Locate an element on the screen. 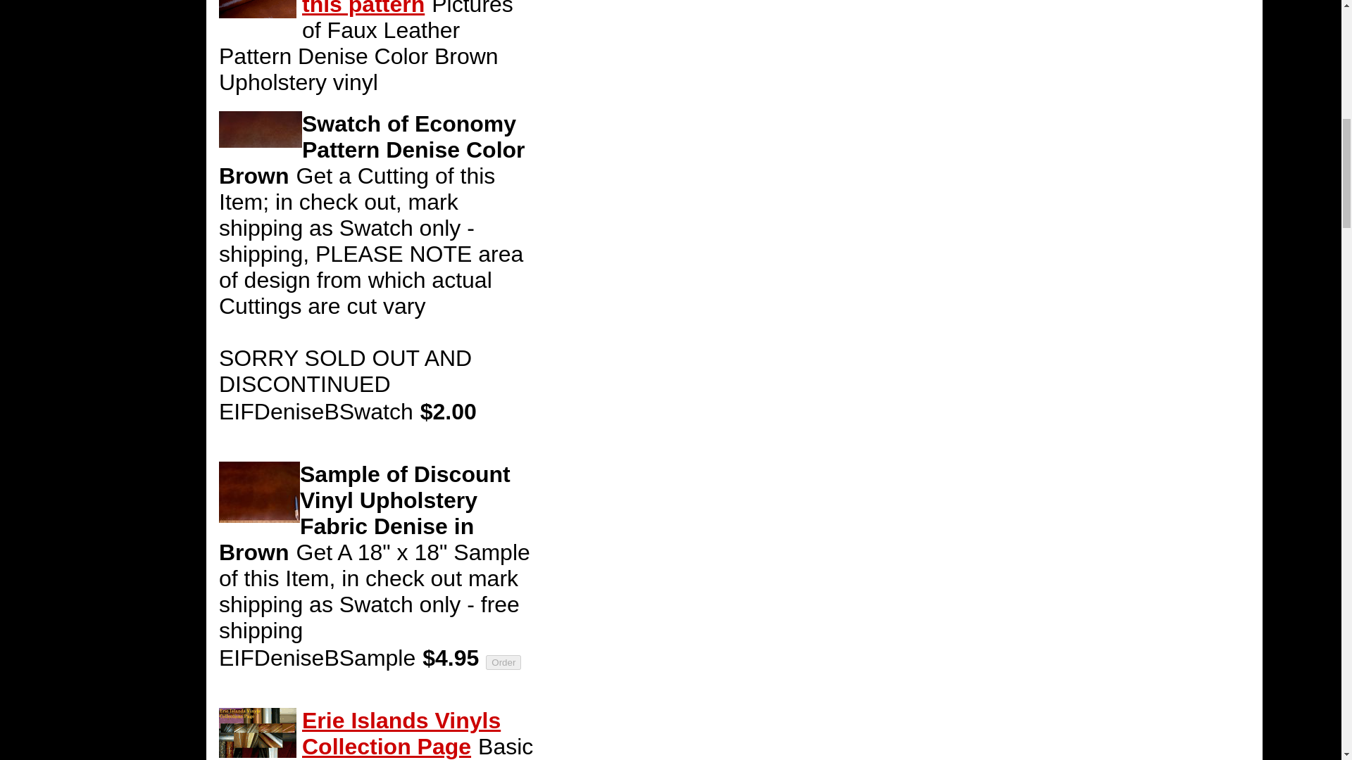 The height and width of the screenshot is (760, 1352). Order is located at coordinates (503, 661).